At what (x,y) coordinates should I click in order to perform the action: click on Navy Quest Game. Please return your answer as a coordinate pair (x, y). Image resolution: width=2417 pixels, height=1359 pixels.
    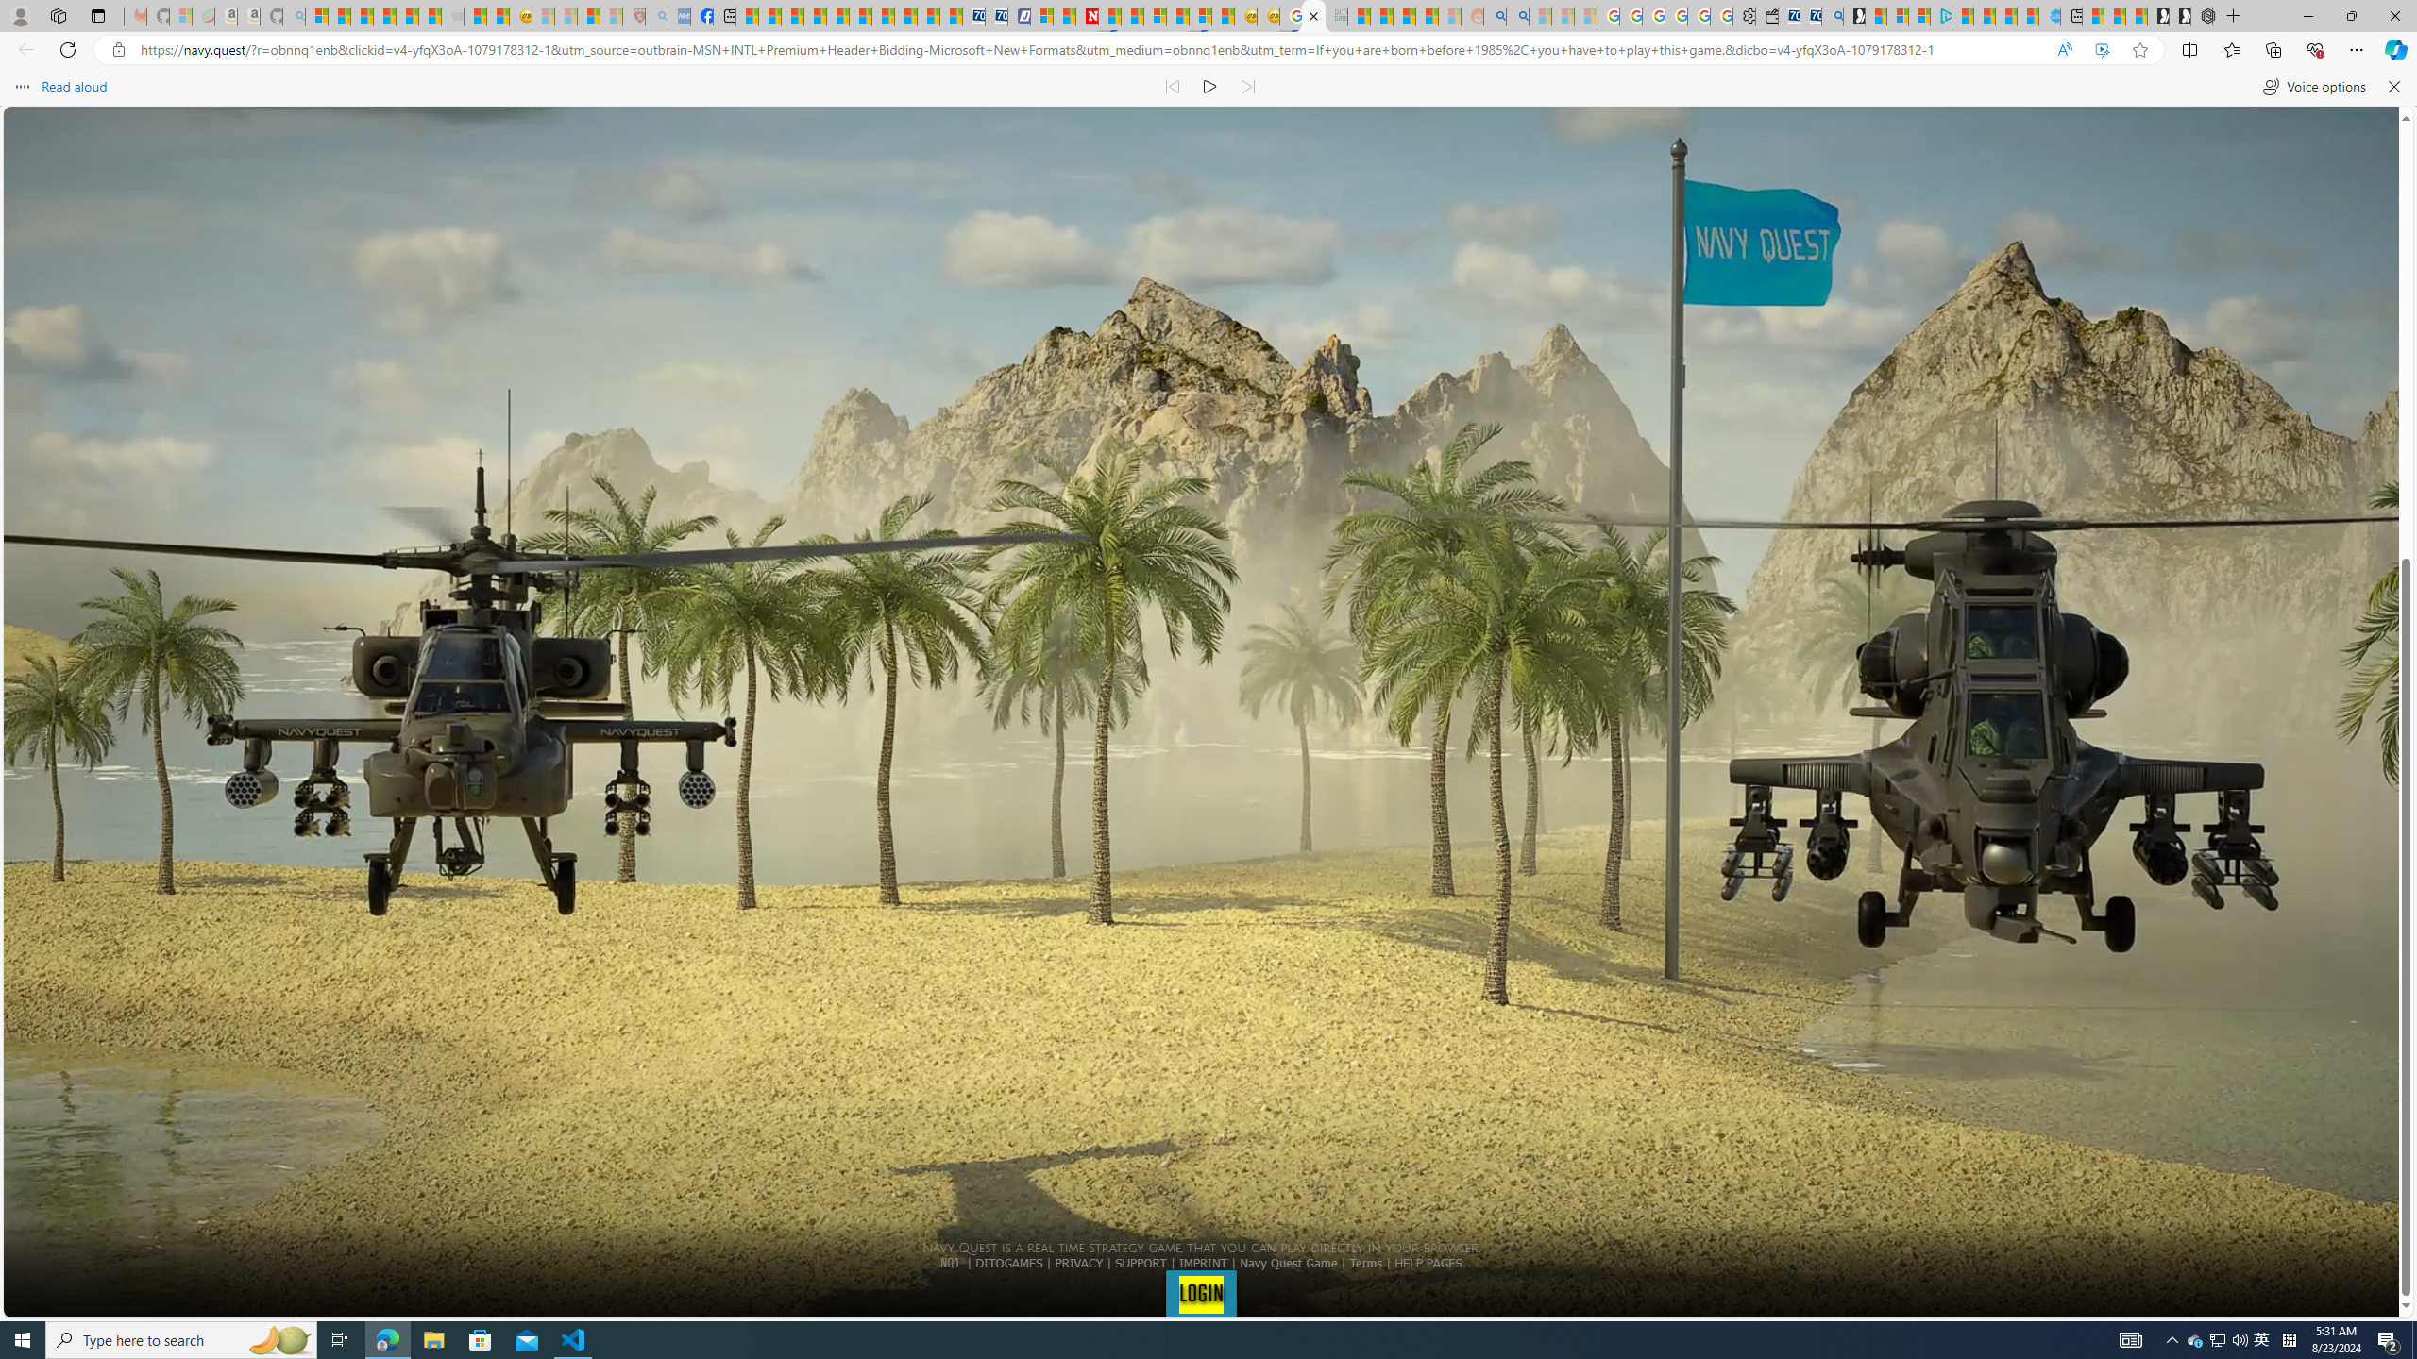
    Looking at the image, I should click on (1290, 1263).